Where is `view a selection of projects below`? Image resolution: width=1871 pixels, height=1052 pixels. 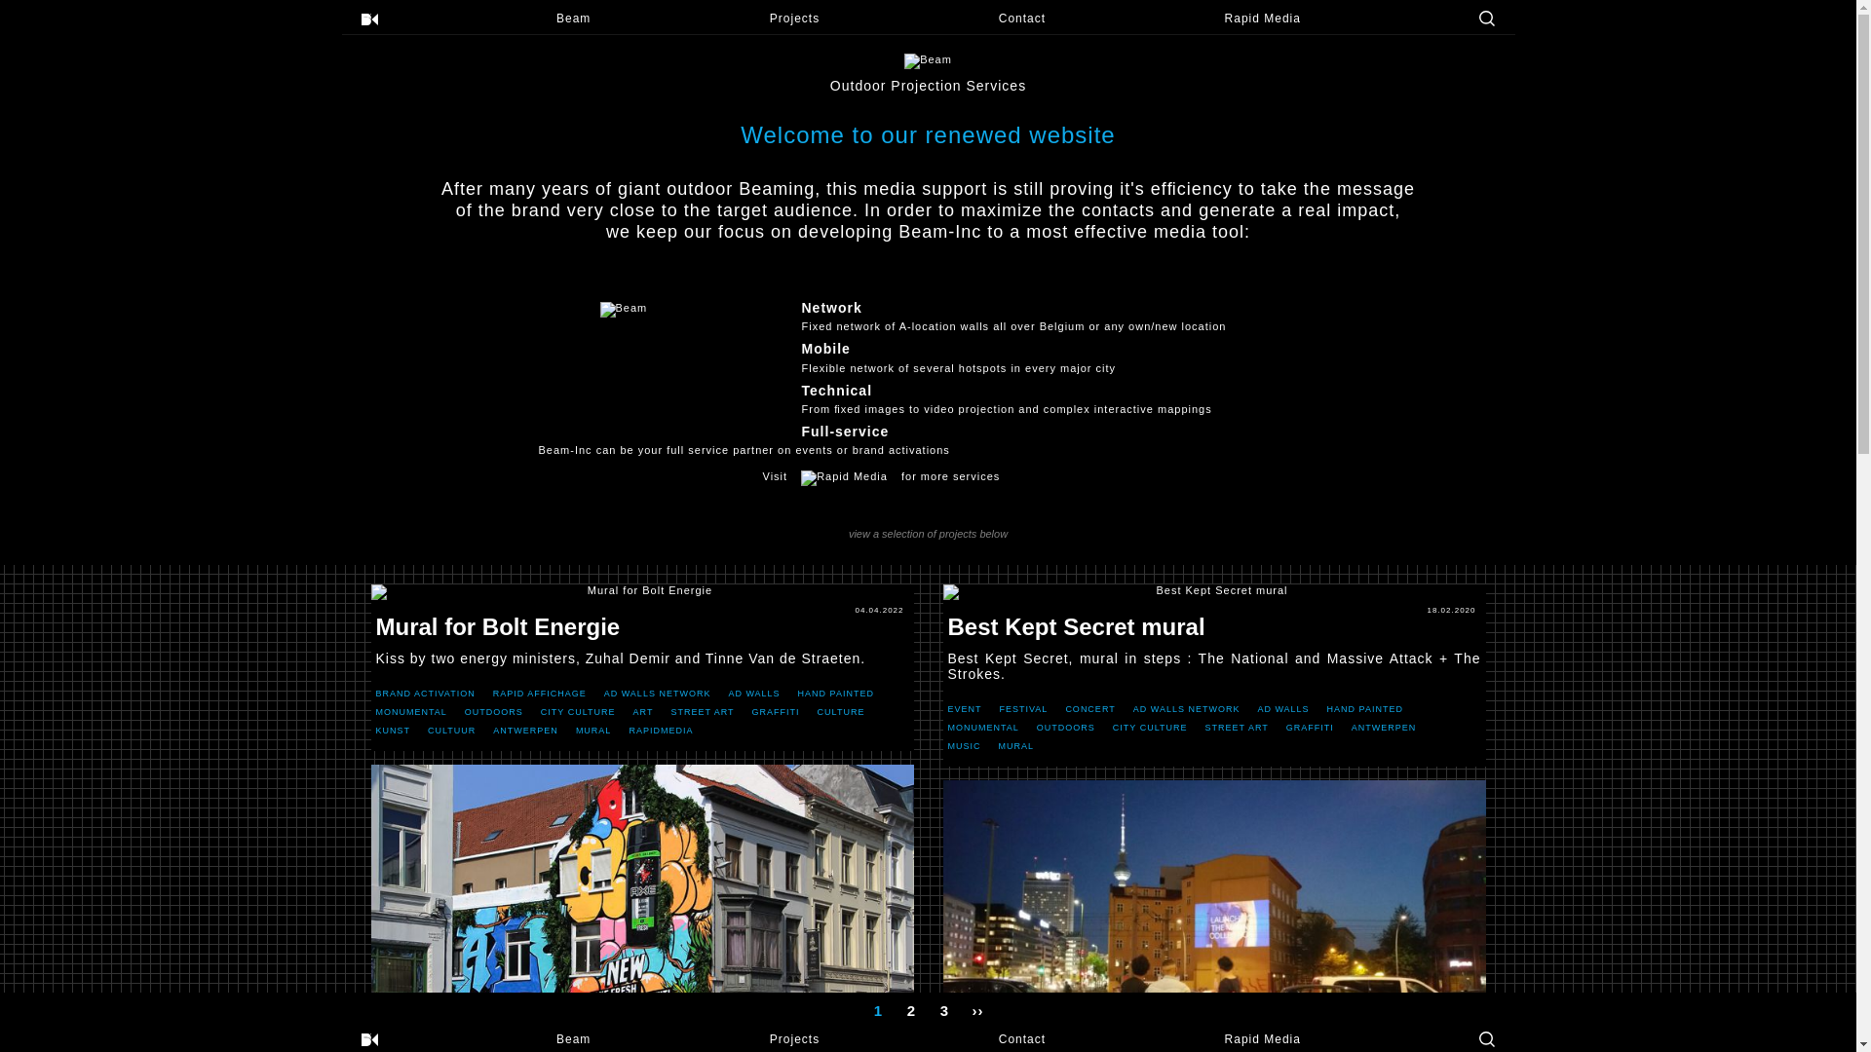
view a selection of projects below is located at coordinates (928, 528).